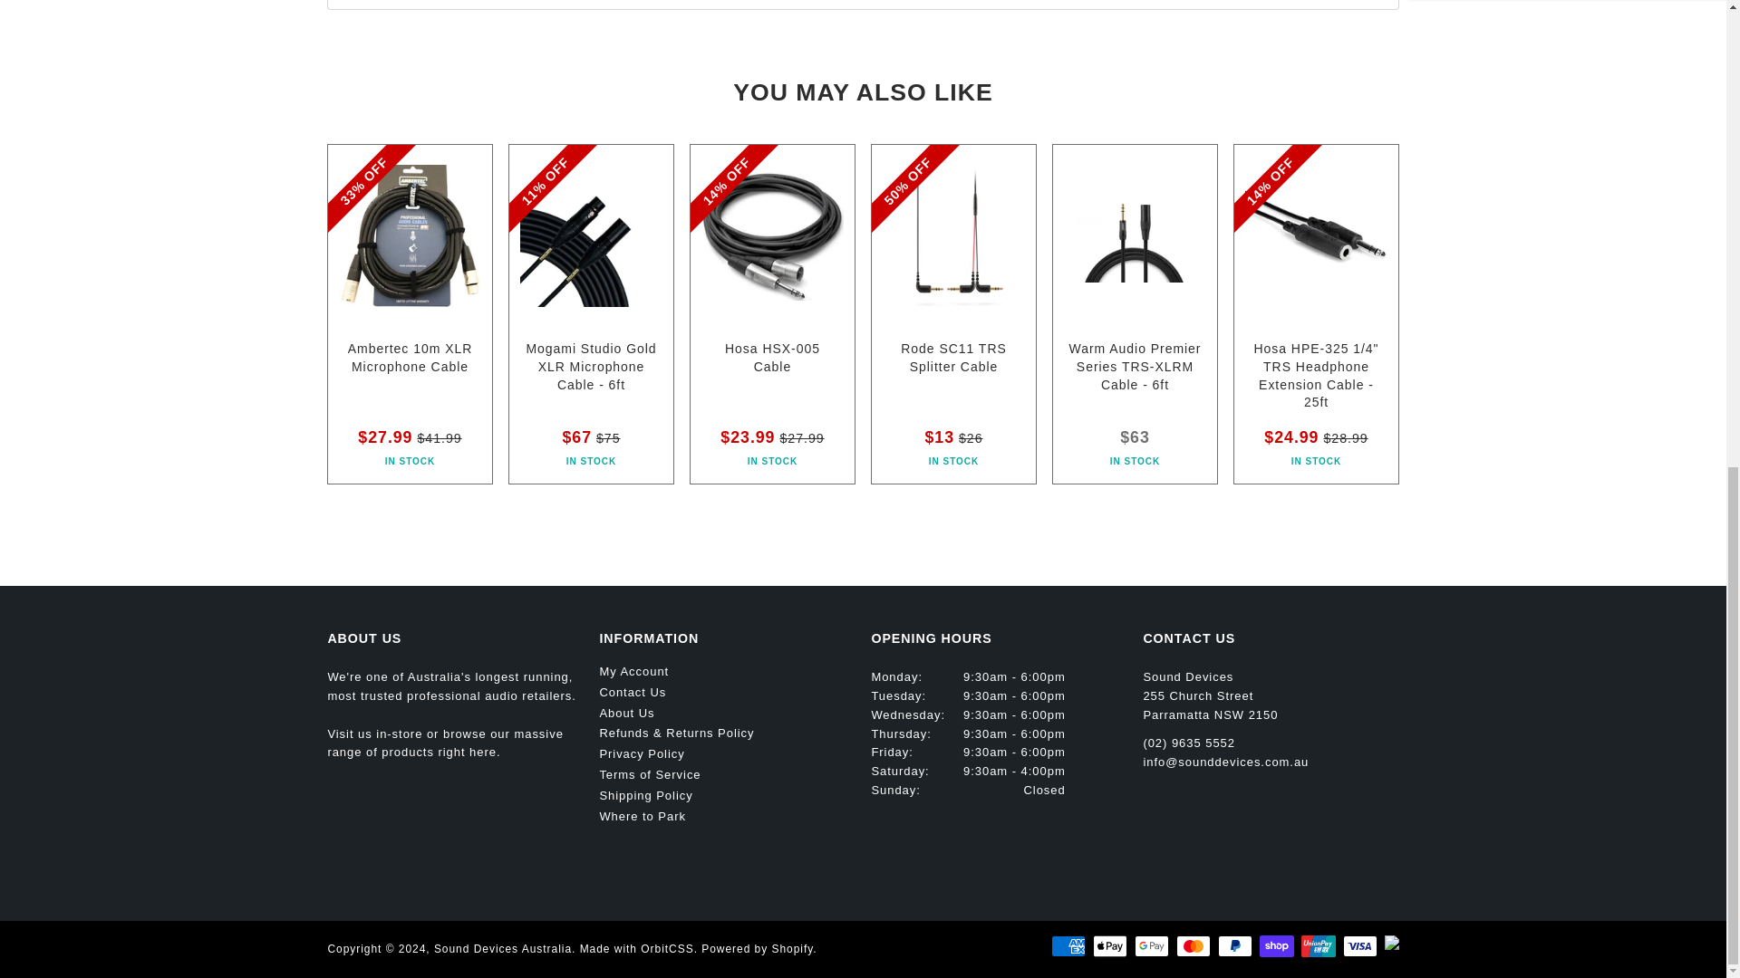  What do you see at coordinates (1277, 945) in the screenshot?
I see `Shop Pay` at bounding box center [1277, 945].